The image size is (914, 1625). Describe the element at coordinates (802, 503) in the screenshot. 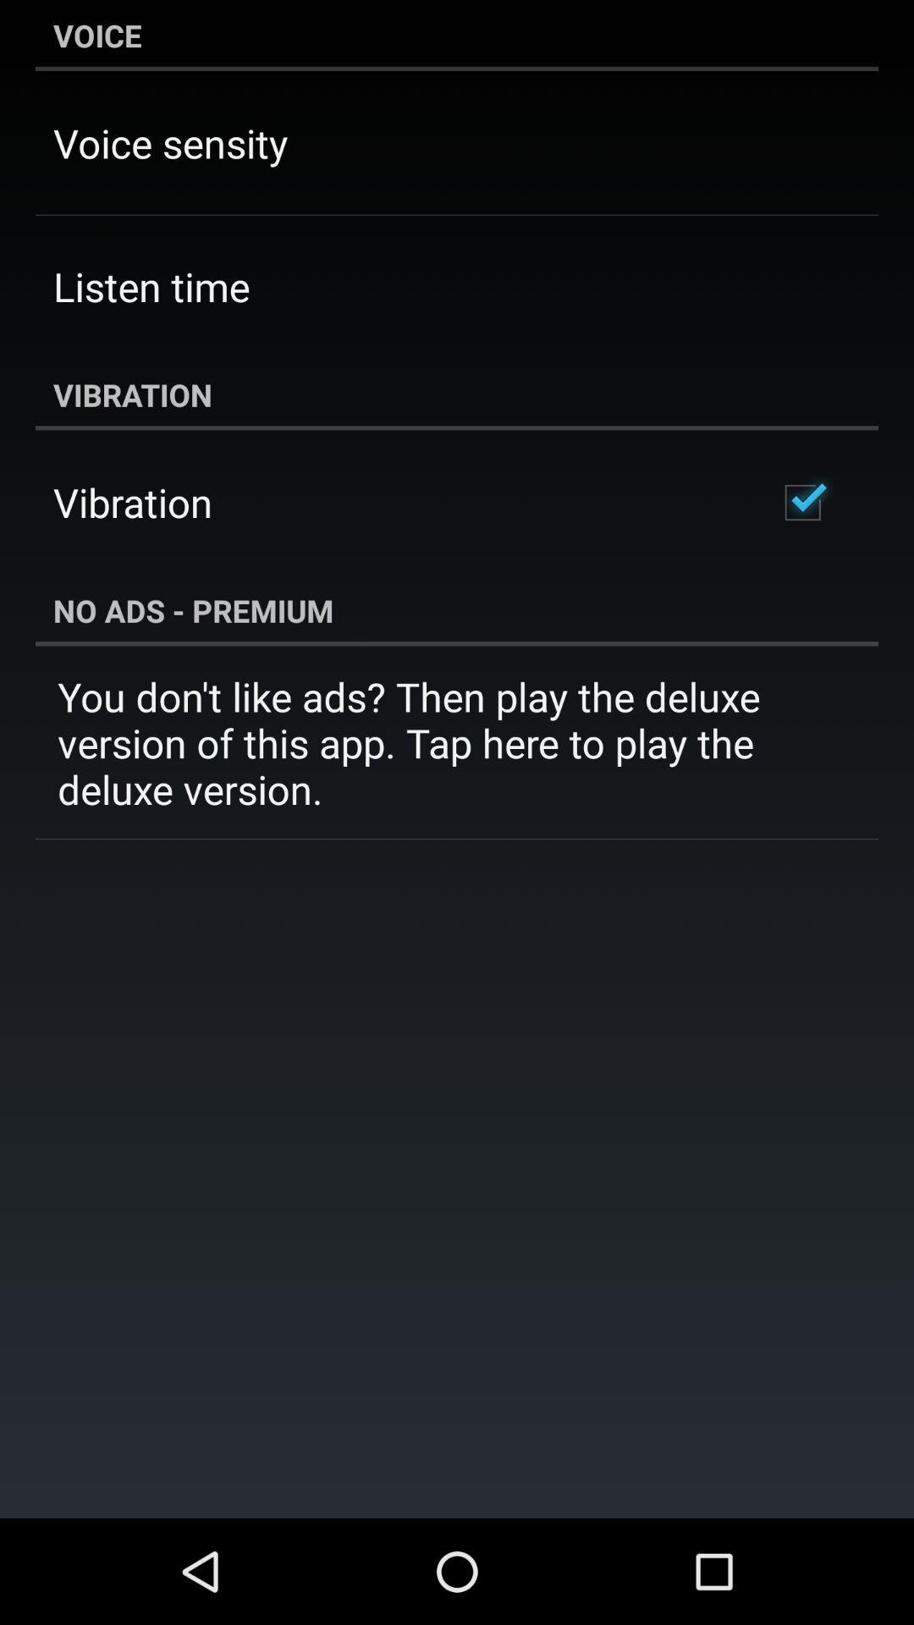

I see `tap icon below the vibration app` at that location.